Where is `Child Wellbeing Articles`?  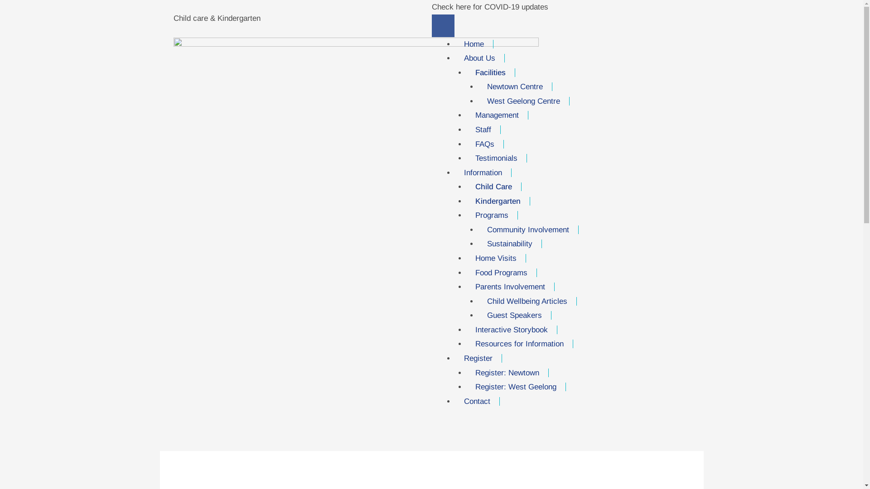 Child Wellbeing Articles is located at coordinates (527, 302).